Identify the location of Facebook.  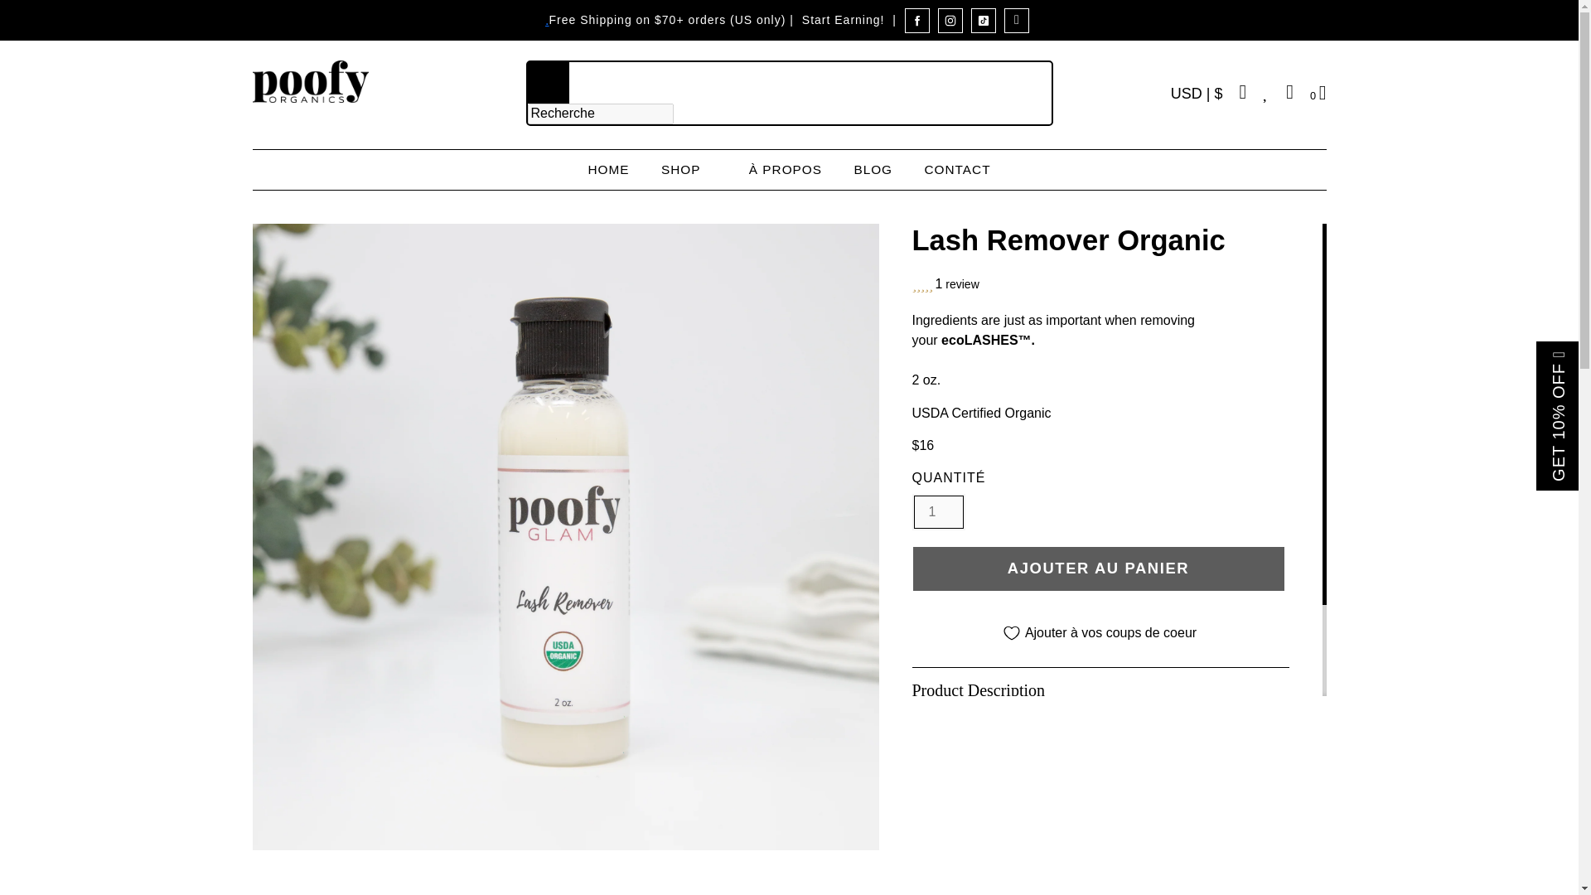
(916, 20).